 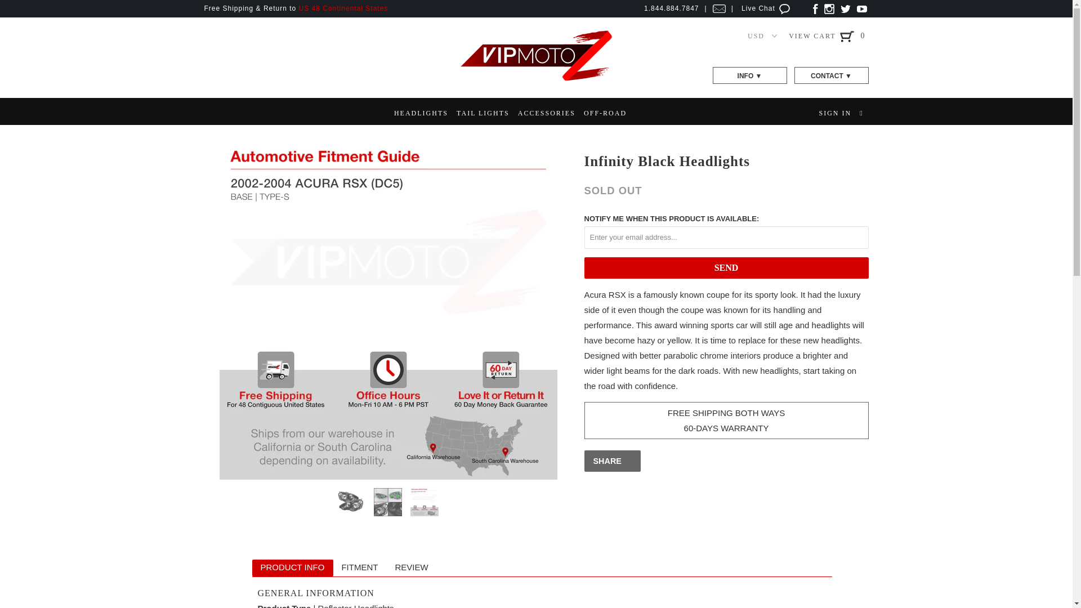 I want to click on VIEW CART, so click(x=822, y=36).